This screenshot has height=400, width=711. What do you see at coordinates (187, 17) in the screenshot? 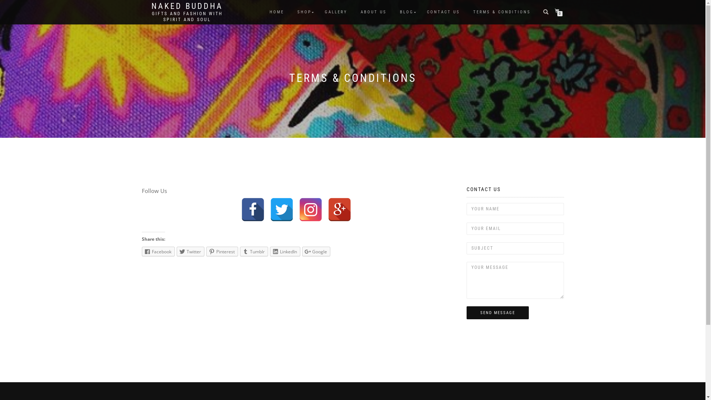
I see `GIFTS AND FASHION WITH SPIRIT AND SOUL` at bounding box center [187, 17].